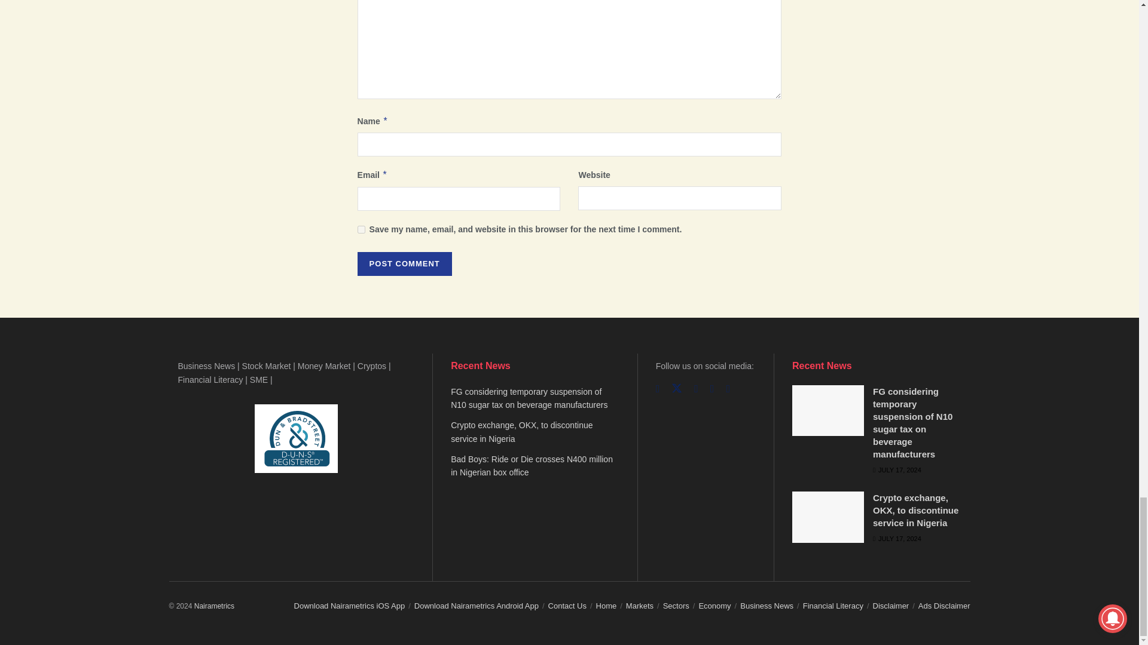 The width and height of the screenshot is (1148, 645). What do you see at coordinates (214, 606) in the screenshot?
I see `Nairametrics` at bounding box center [214, 606].